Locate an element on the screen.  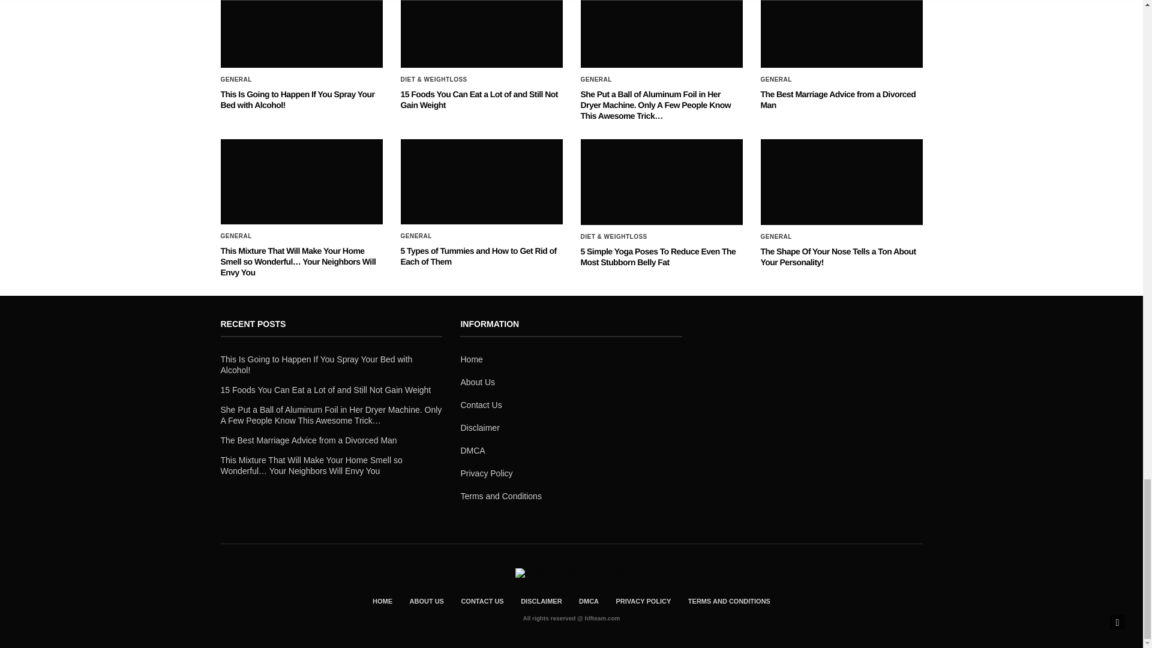
General is located at coordinates (596, 80).